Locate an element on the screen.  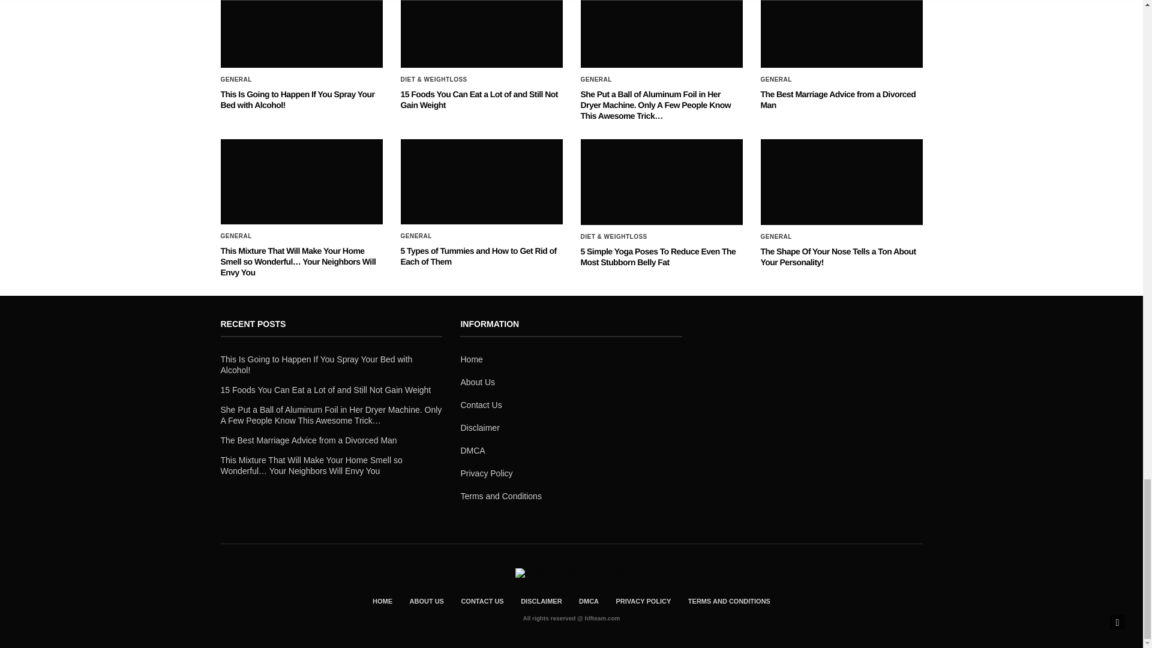
General is located at coordinates (596, 80).